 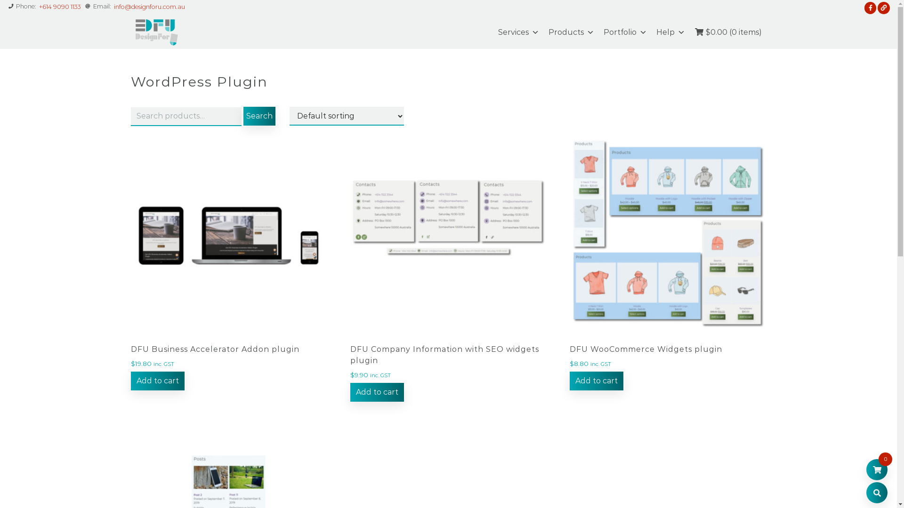 I want to click on Add to cart, so click(x=158, y=381).